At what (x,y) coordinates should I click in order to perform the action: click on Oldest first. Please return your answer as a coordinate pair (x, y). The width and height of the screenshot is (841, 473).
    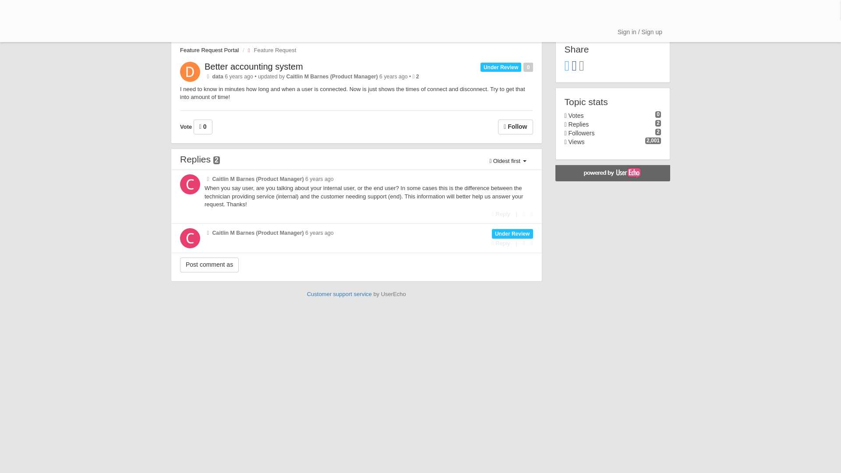
    Looking at the image, I should click on (507, 161).